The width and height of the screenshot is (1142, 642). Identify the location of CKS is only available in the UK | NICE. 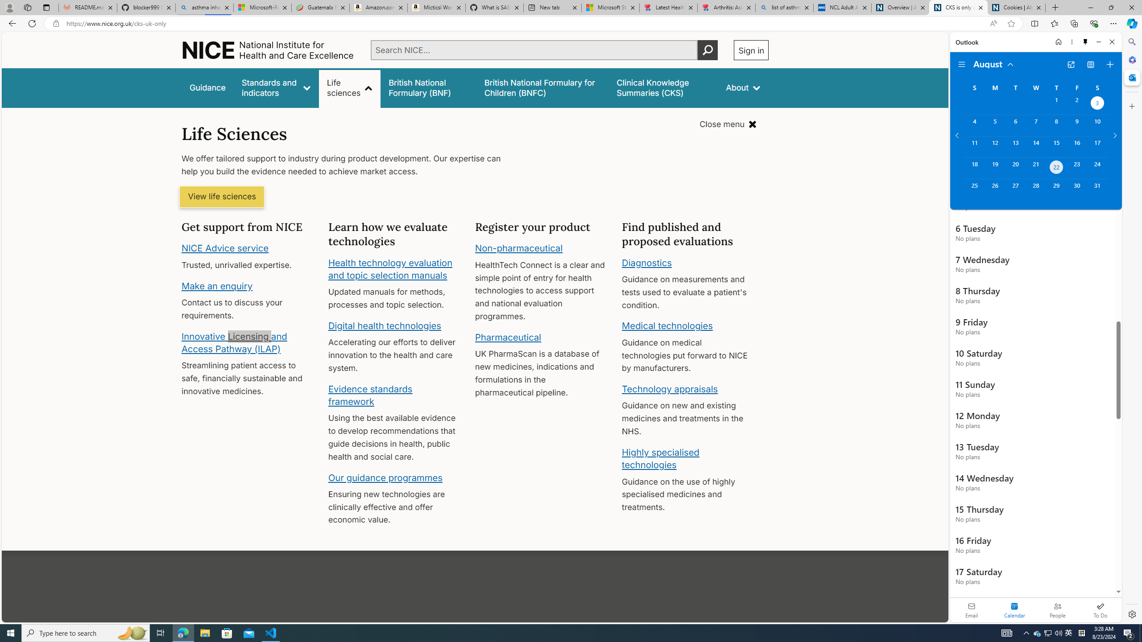
(959, 8).